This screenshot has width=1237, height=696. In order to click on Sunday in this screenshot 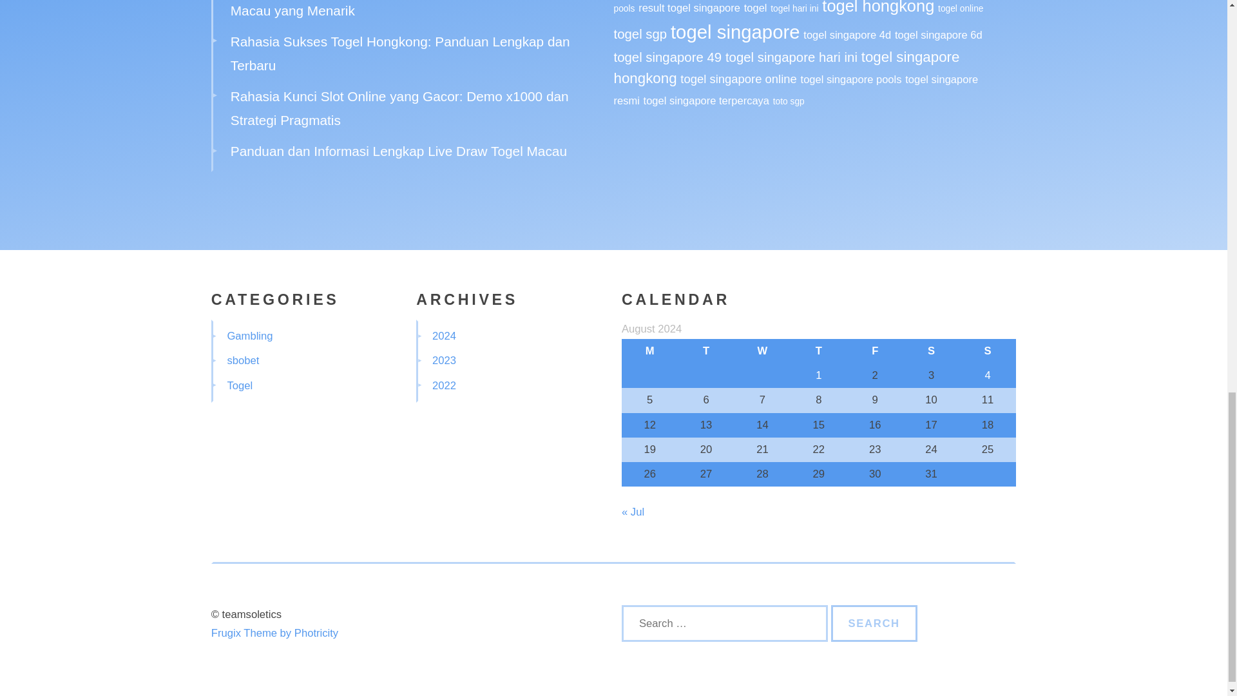, I will do `click(987, 351)`.